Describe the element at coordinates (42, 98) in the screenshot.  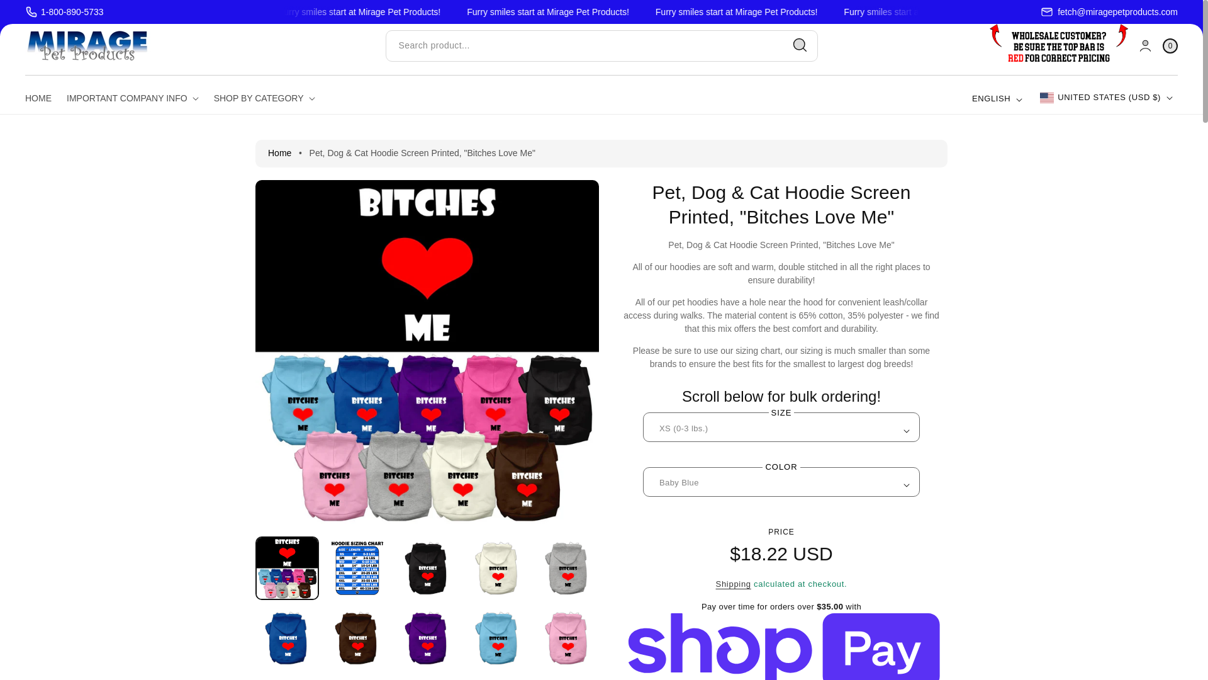
I see `HOME` at that location.